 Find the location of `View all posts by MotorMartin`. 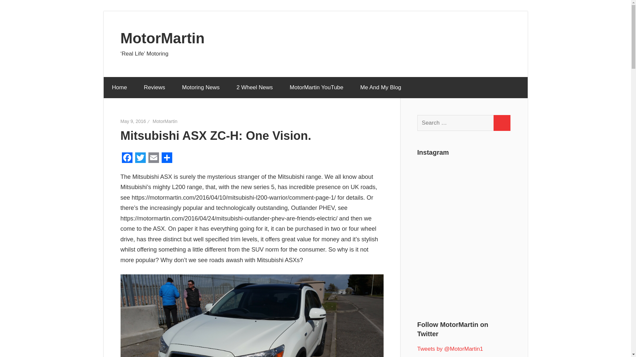

View all posts by MotorMartin is located at coordinates (165, 121).